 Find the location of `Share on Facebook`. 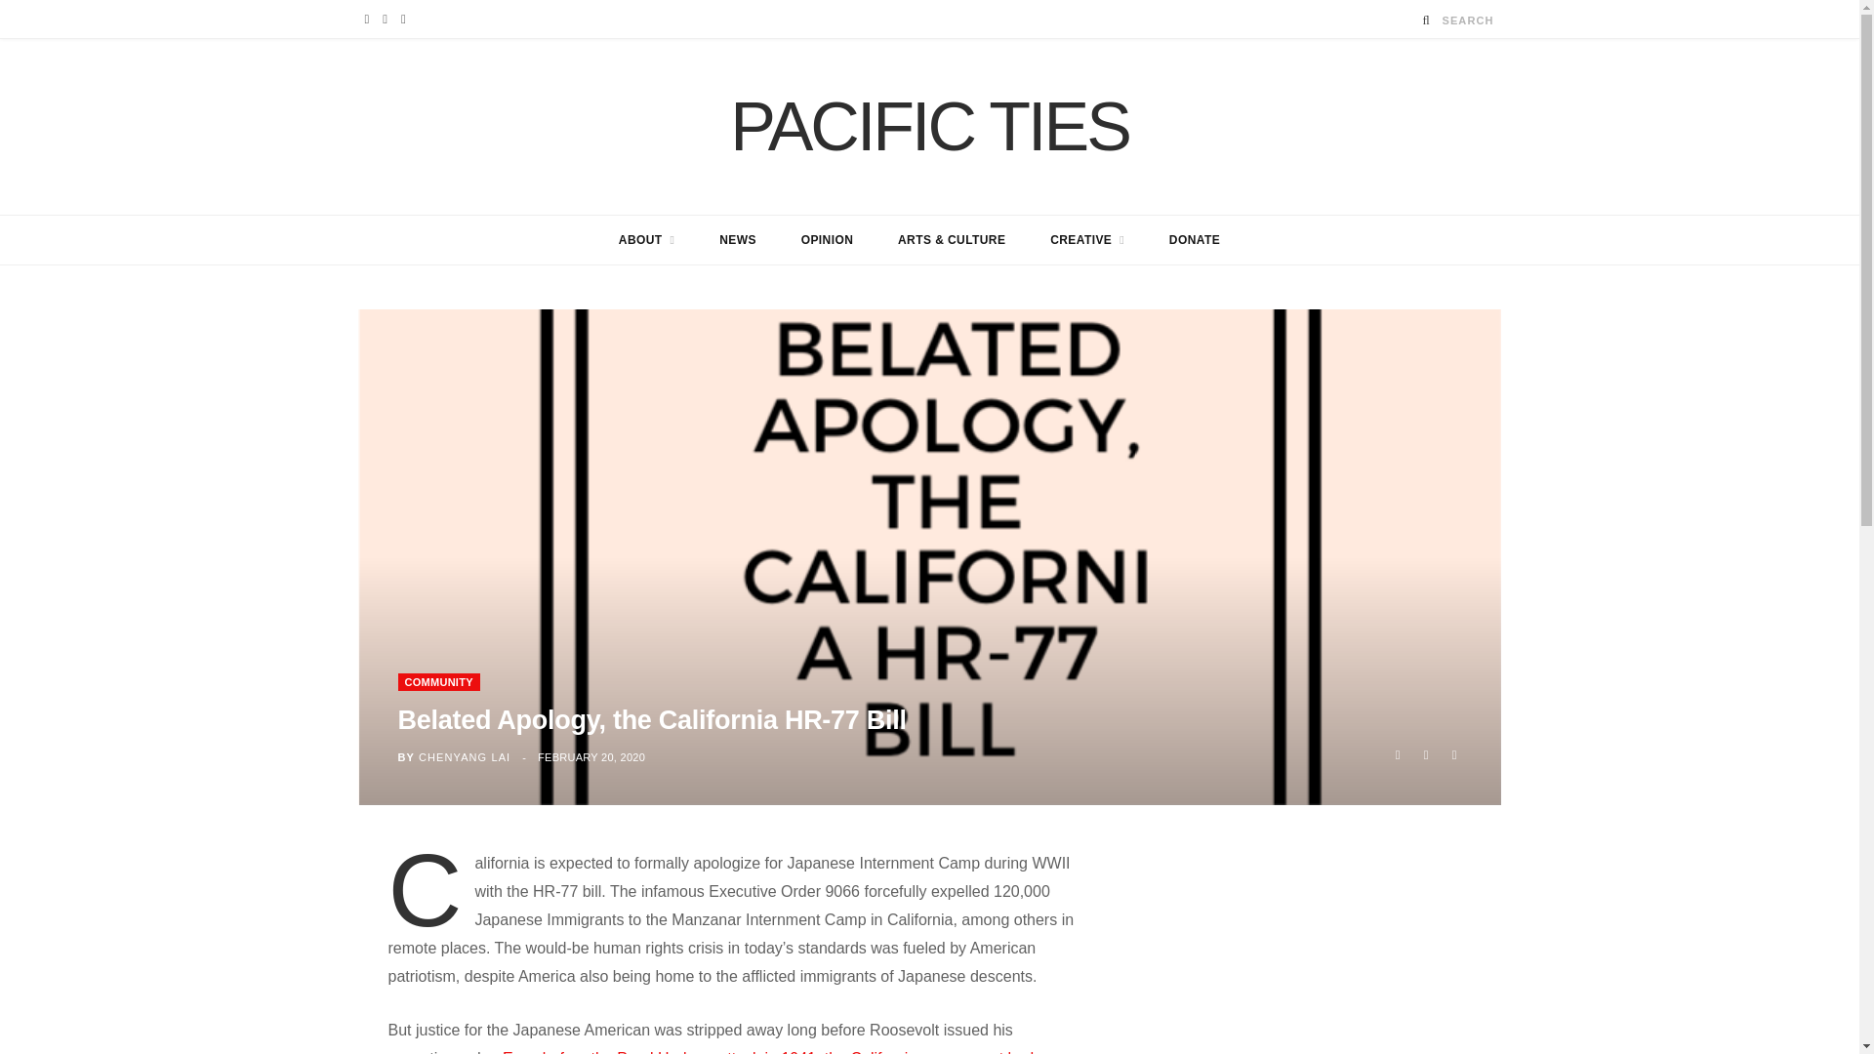

Share on Facebook is located at coordinates (1398, 755).